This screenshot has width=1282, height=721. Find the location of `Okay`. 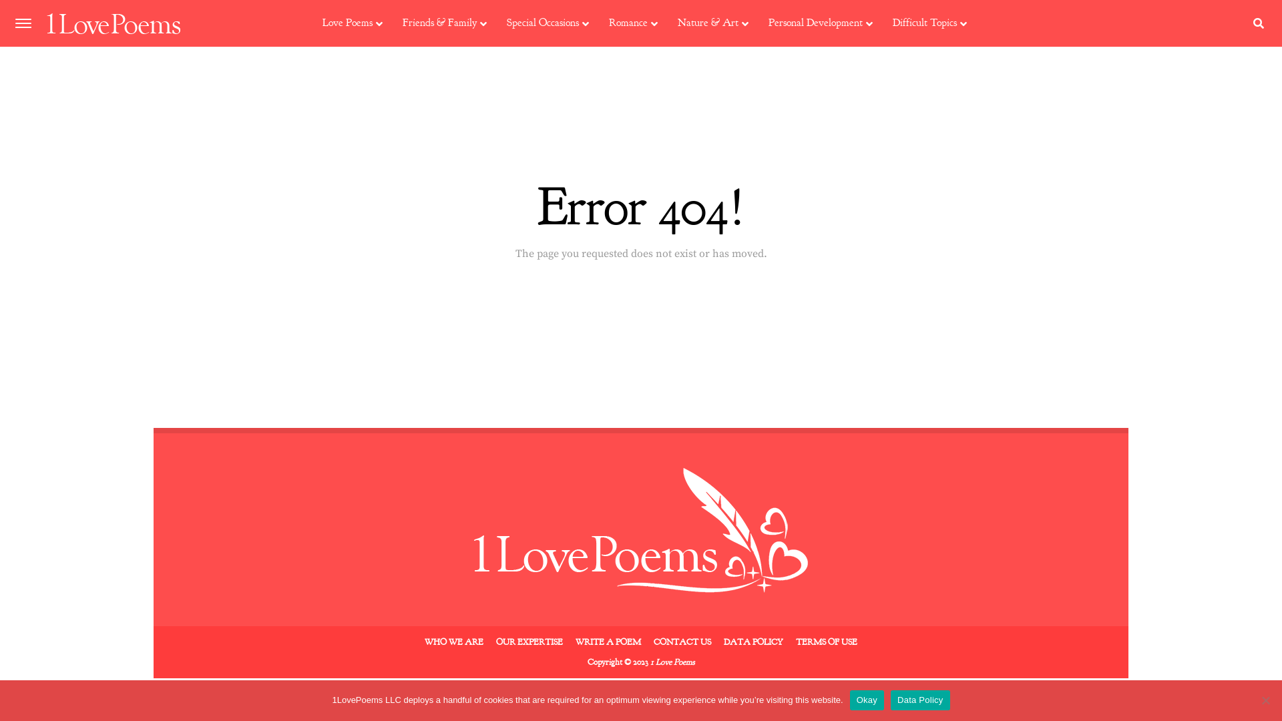

Okay is located at coordinates (867, 700).